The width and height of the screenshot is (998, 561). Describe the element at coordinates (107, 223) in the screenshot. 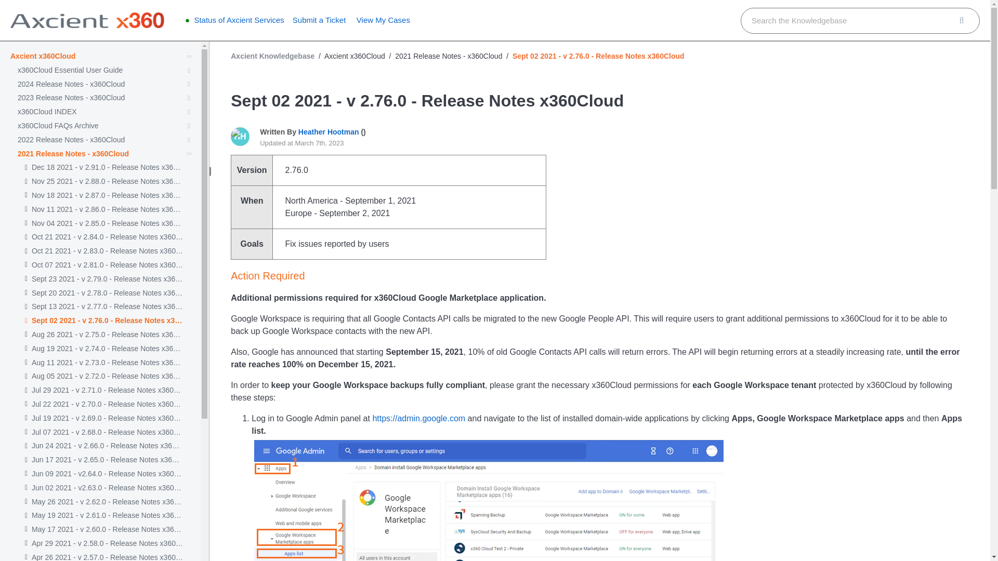

I see `Nov 04 2021 - v 2.85.0 - Release Notes x360Cloud` at that location.